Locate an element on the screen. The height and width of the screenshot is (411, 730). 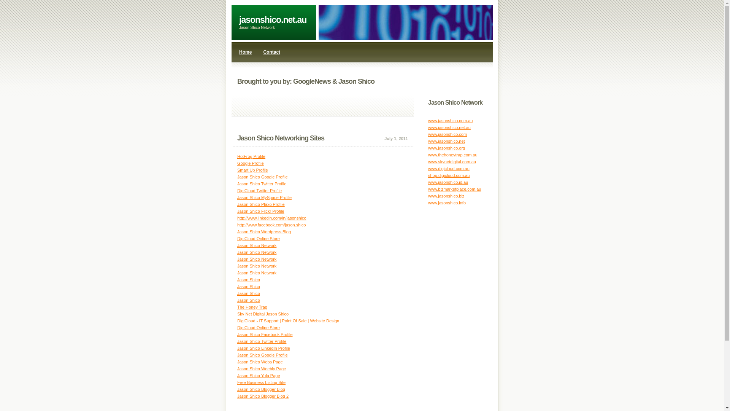
www.jasonshico.net.au is located at coordinates (449, 127).